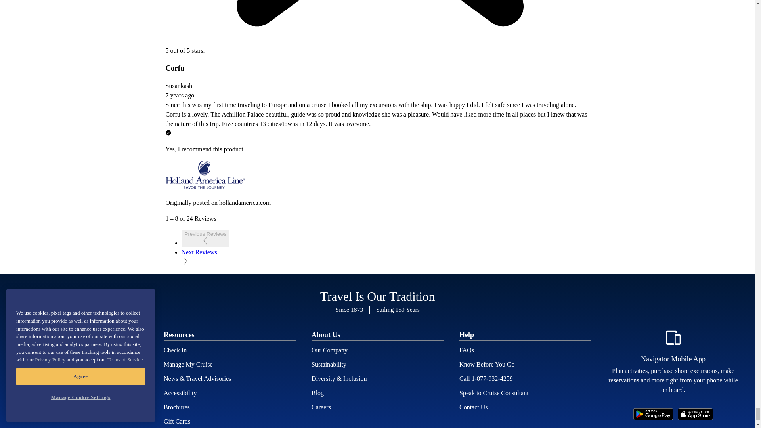 This screenshot has width=761, height=428. What do you see at coordinates (673, 337) in the screenshot?
I see `White icon devices` at bounding box center [673, 337].